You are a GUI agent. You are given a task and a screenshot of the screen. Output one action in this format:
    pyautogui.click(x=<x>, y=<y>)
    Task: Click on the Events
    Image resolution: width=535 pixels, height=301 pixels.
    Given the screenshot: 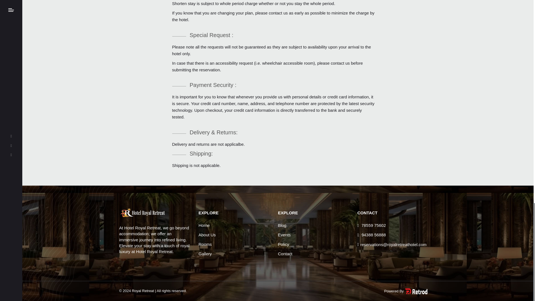 What is the action you would take?
    pyautogui.click(x=284, y=235)
    